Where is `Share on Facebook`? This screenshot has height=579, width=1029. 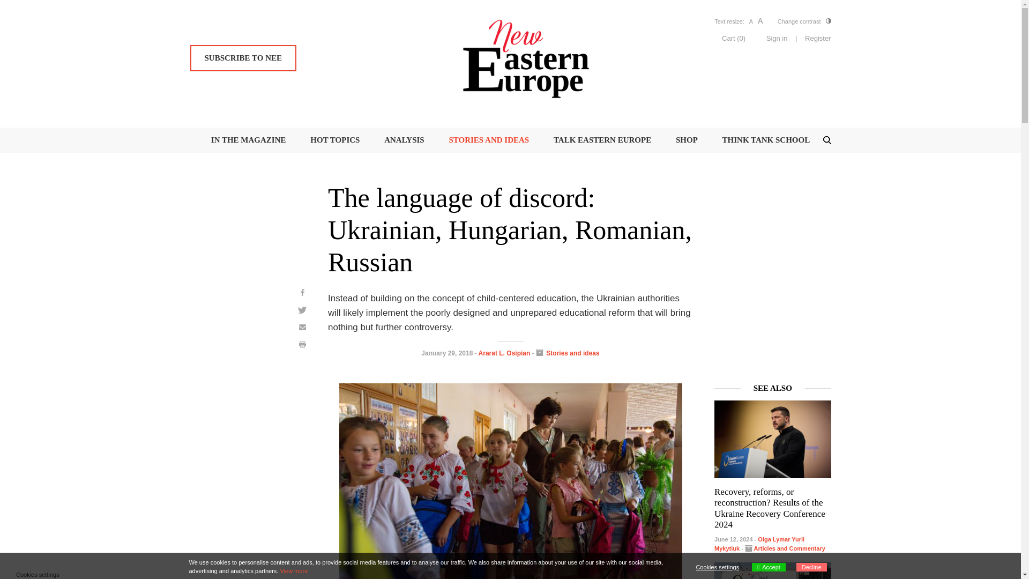
Share on Facebook is located at coordinates (302, 292).